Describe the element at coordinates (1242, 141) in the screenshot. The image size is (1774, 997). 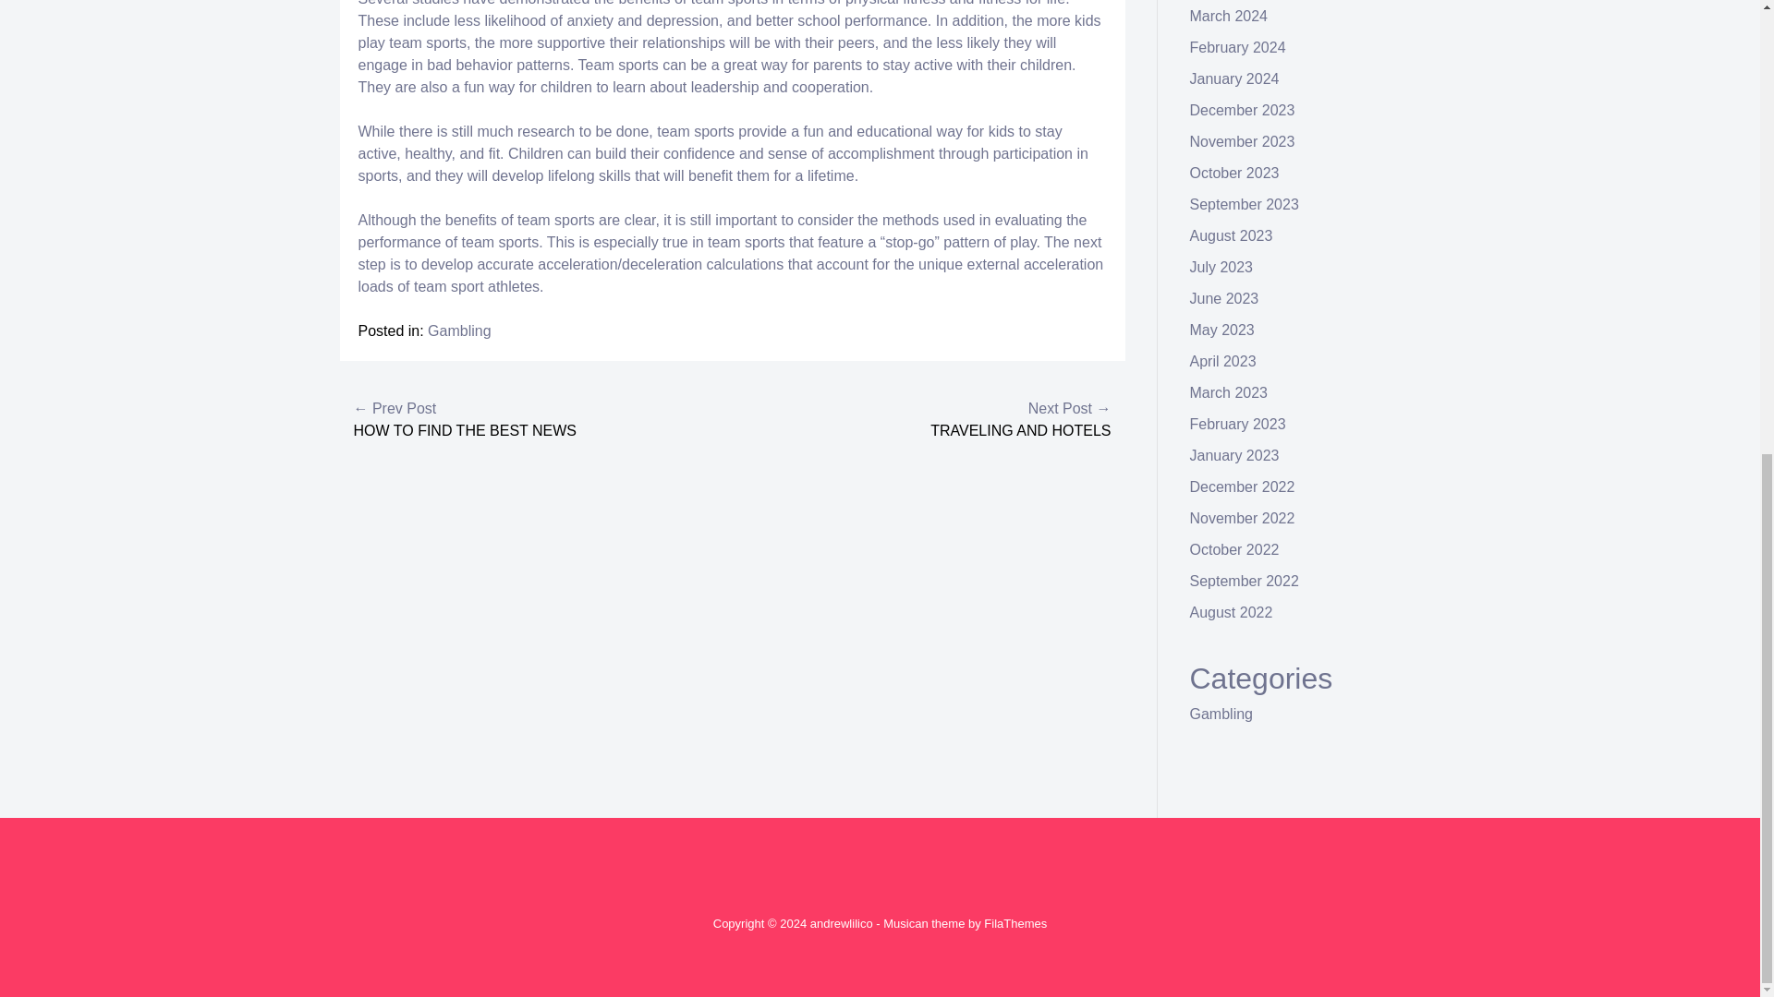
I see `November 2023` at that location.